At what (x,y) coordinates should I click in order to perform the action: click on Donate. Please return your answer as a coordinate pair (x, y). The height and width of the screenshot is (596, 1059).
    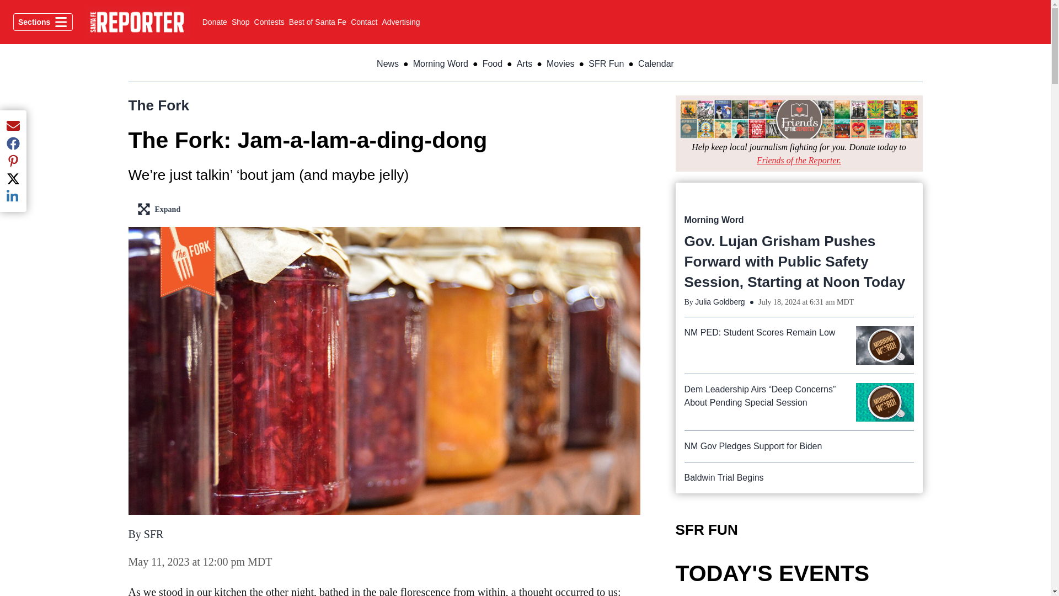
    Looking at the image, I should click on (215, 22).